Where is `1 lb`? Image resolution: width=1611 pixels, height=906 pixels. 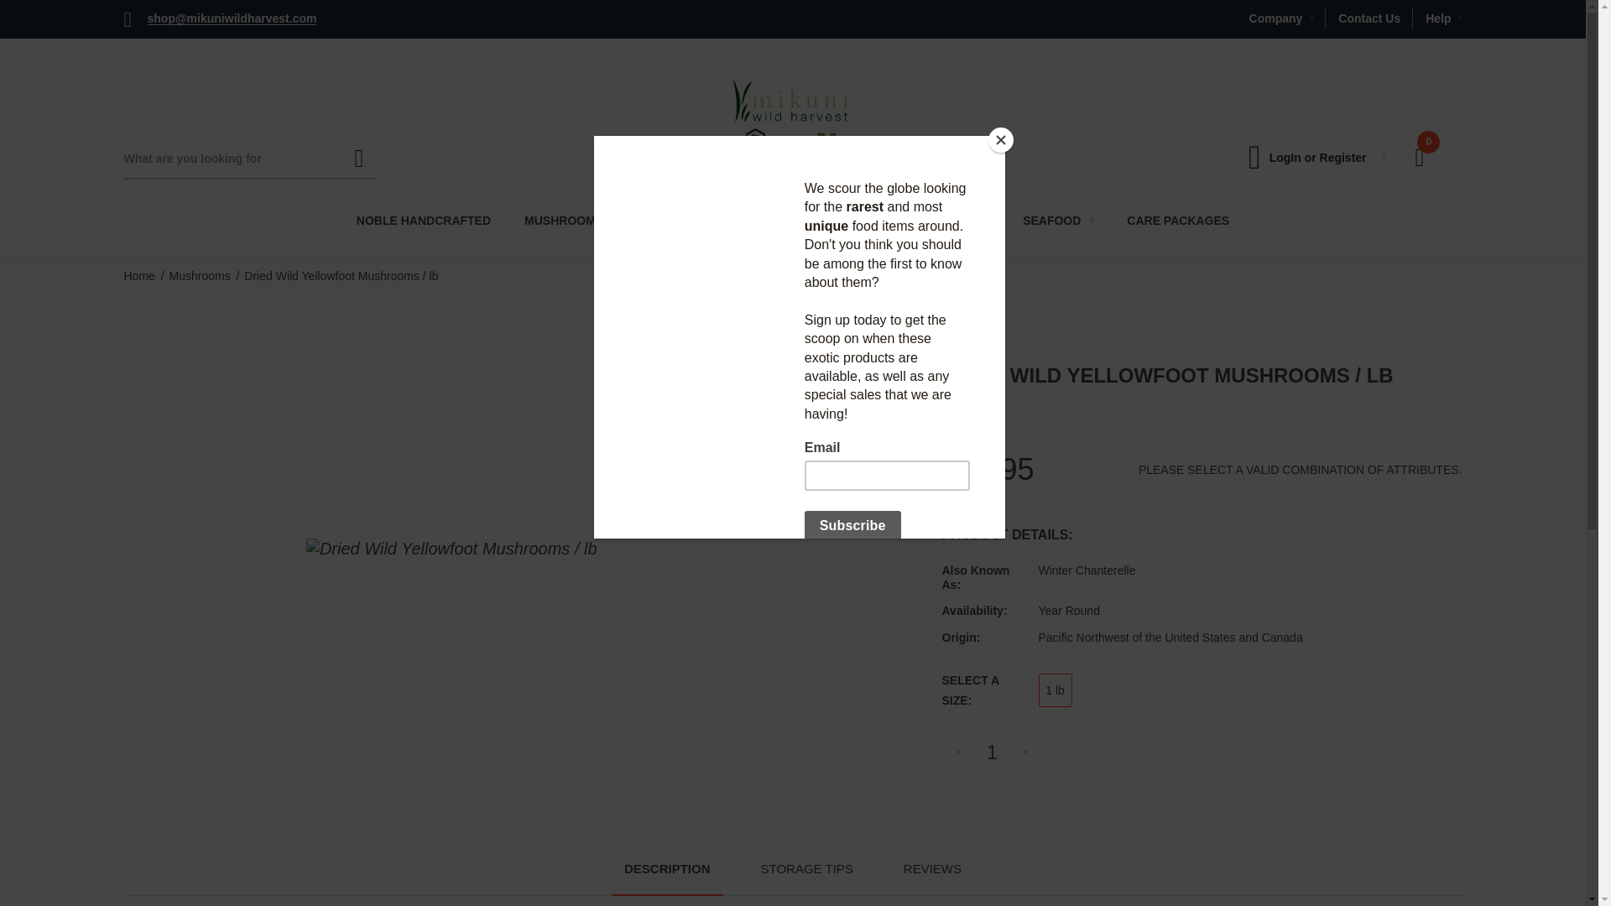 1 lb is located at coordinates (1056, 690).